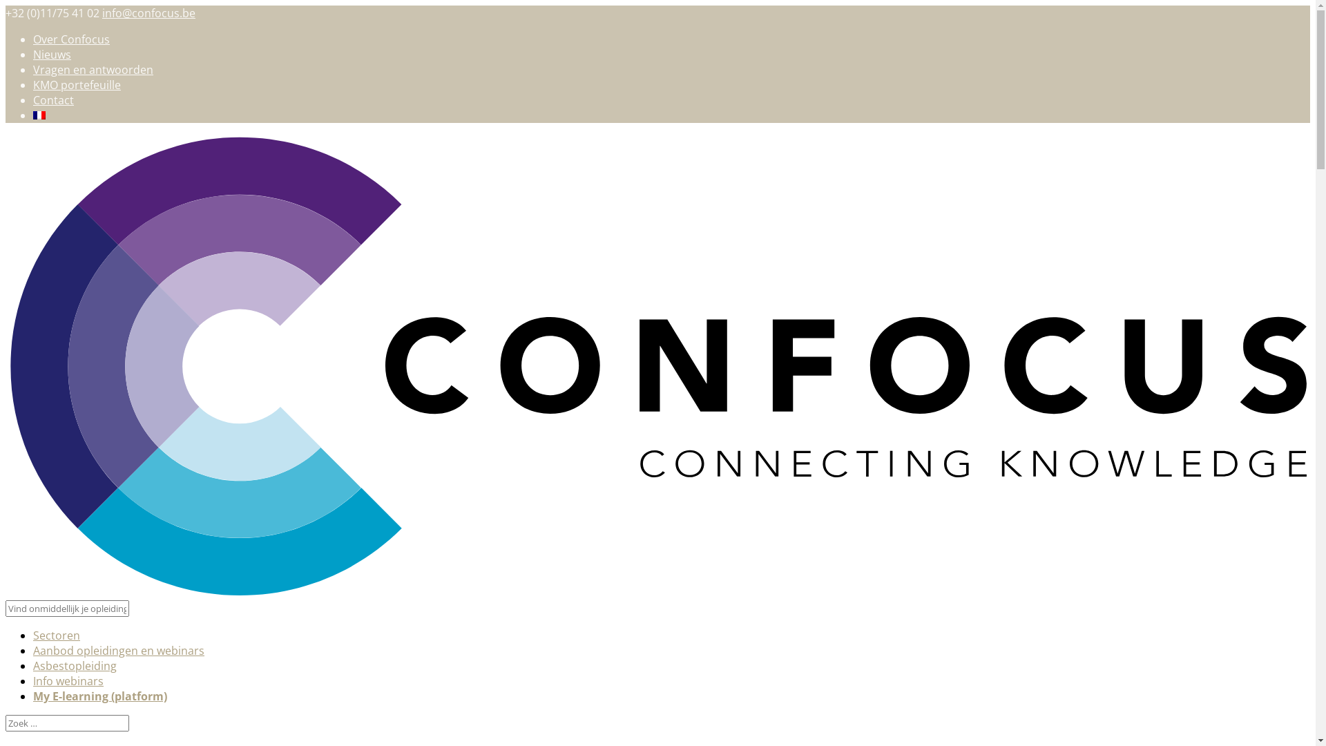 This screenshot has height=746, width=1326. Describe the element at coordinates (57, 635) in the screenshot. I see `Sectoren` at that location.